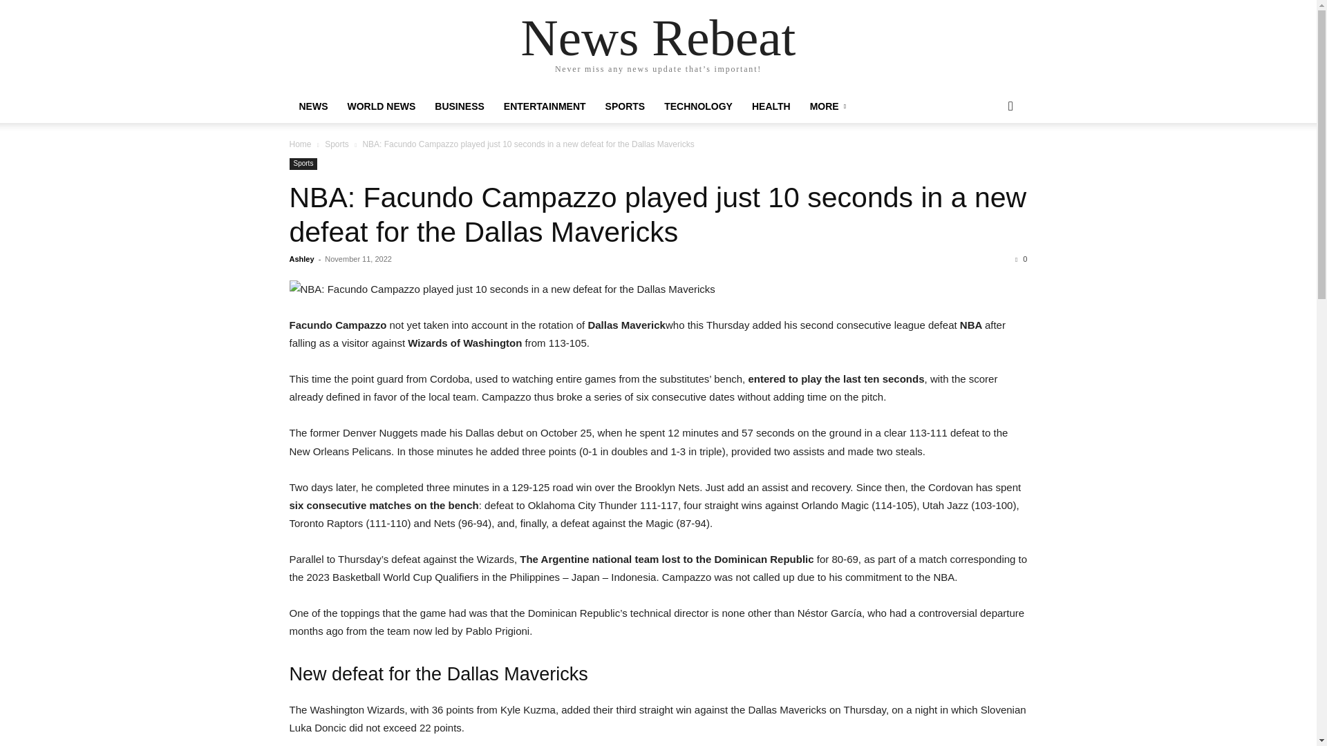  Describe the element at coordinates (459, 106) in the screenshot. I see `BUSINESS` at that location.